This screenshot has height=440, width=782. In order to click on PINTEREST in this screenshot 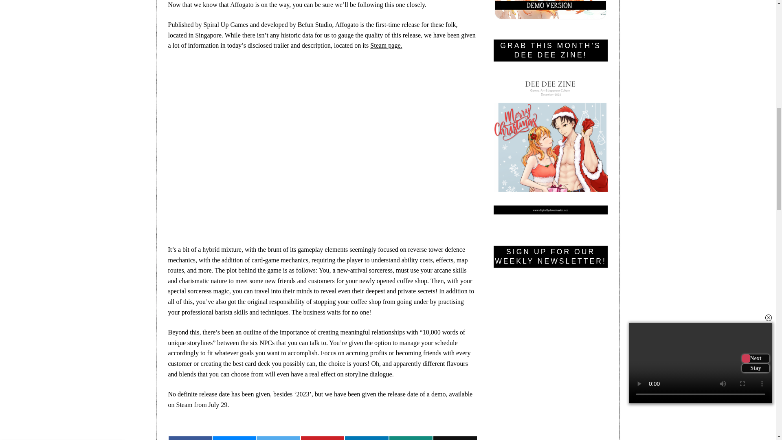, I will do `click(323, 438)`.